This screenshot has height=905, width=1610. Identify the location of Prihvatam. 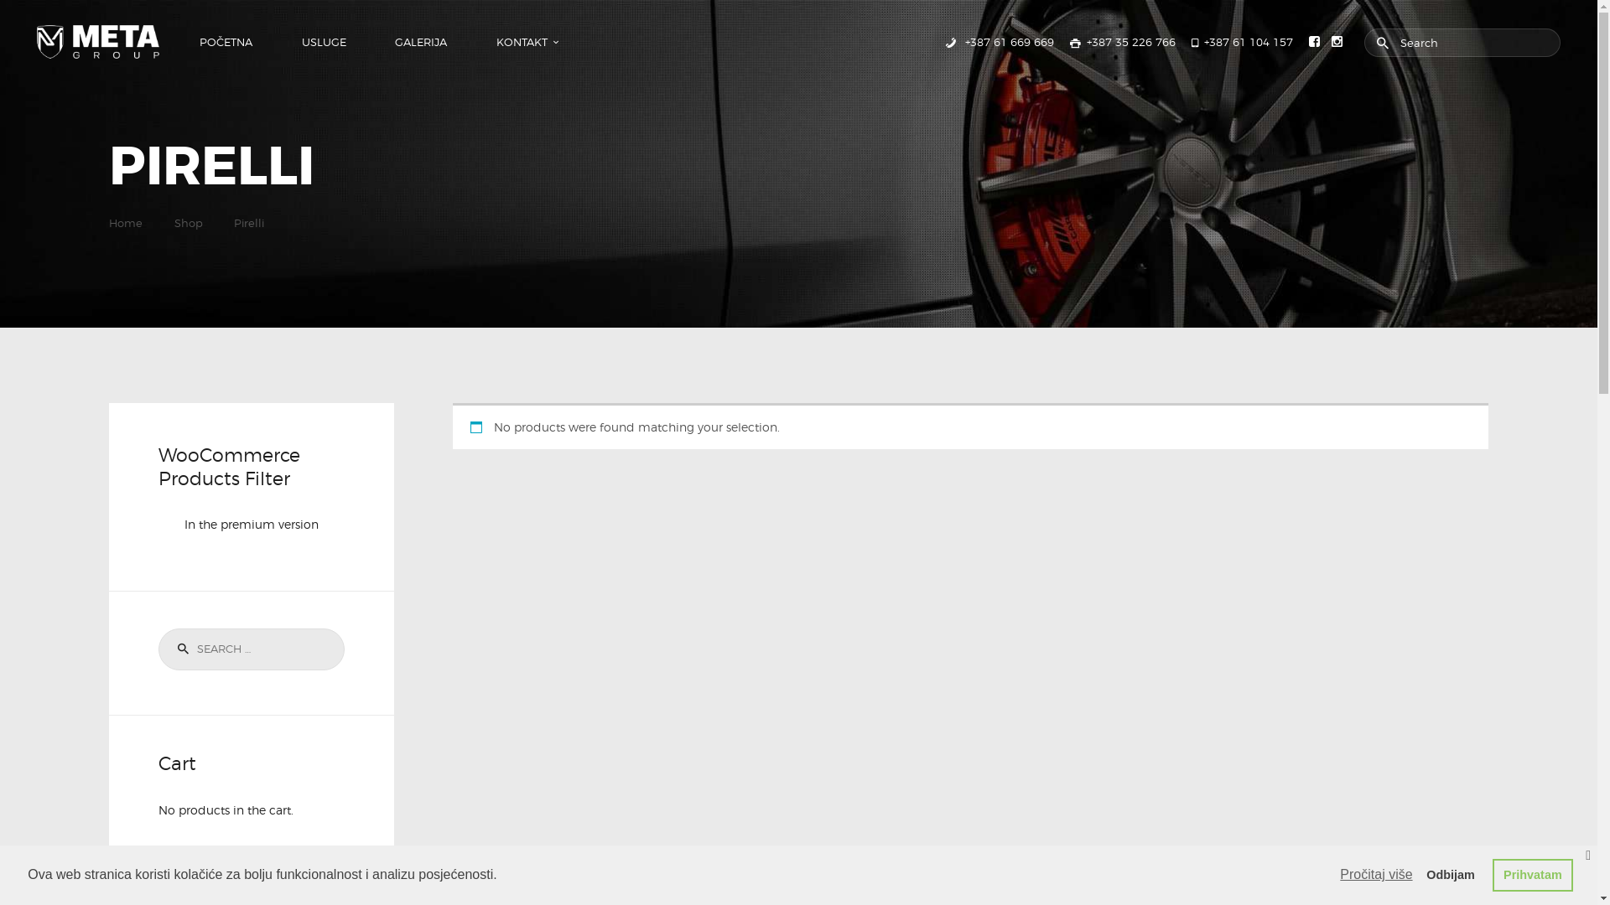
(1533, 875).